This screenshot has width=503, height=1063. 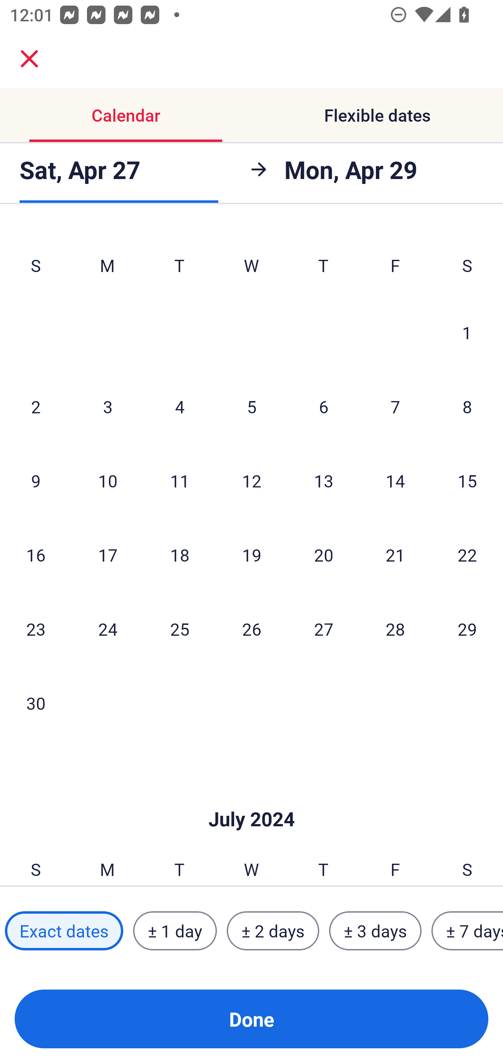 What do you see at coordinates (36, 629) in the screenshot?
I see `23 Sunday, June 23, 2024` at bounding box center [36, 629].